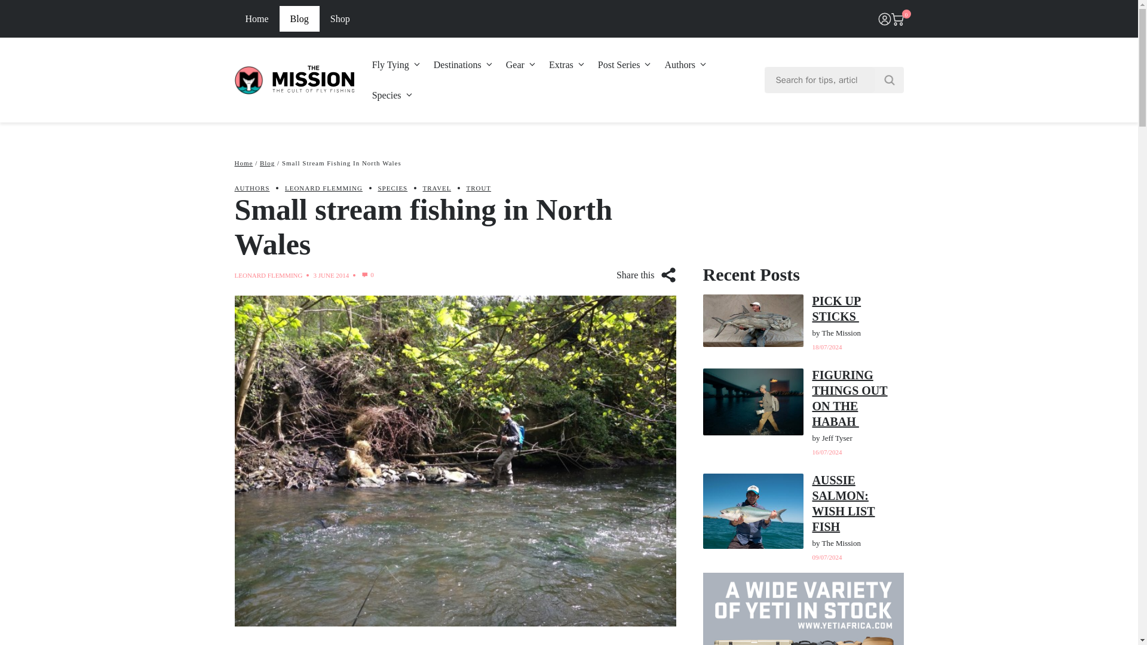  I want to click on Shop, so click(341, 18).